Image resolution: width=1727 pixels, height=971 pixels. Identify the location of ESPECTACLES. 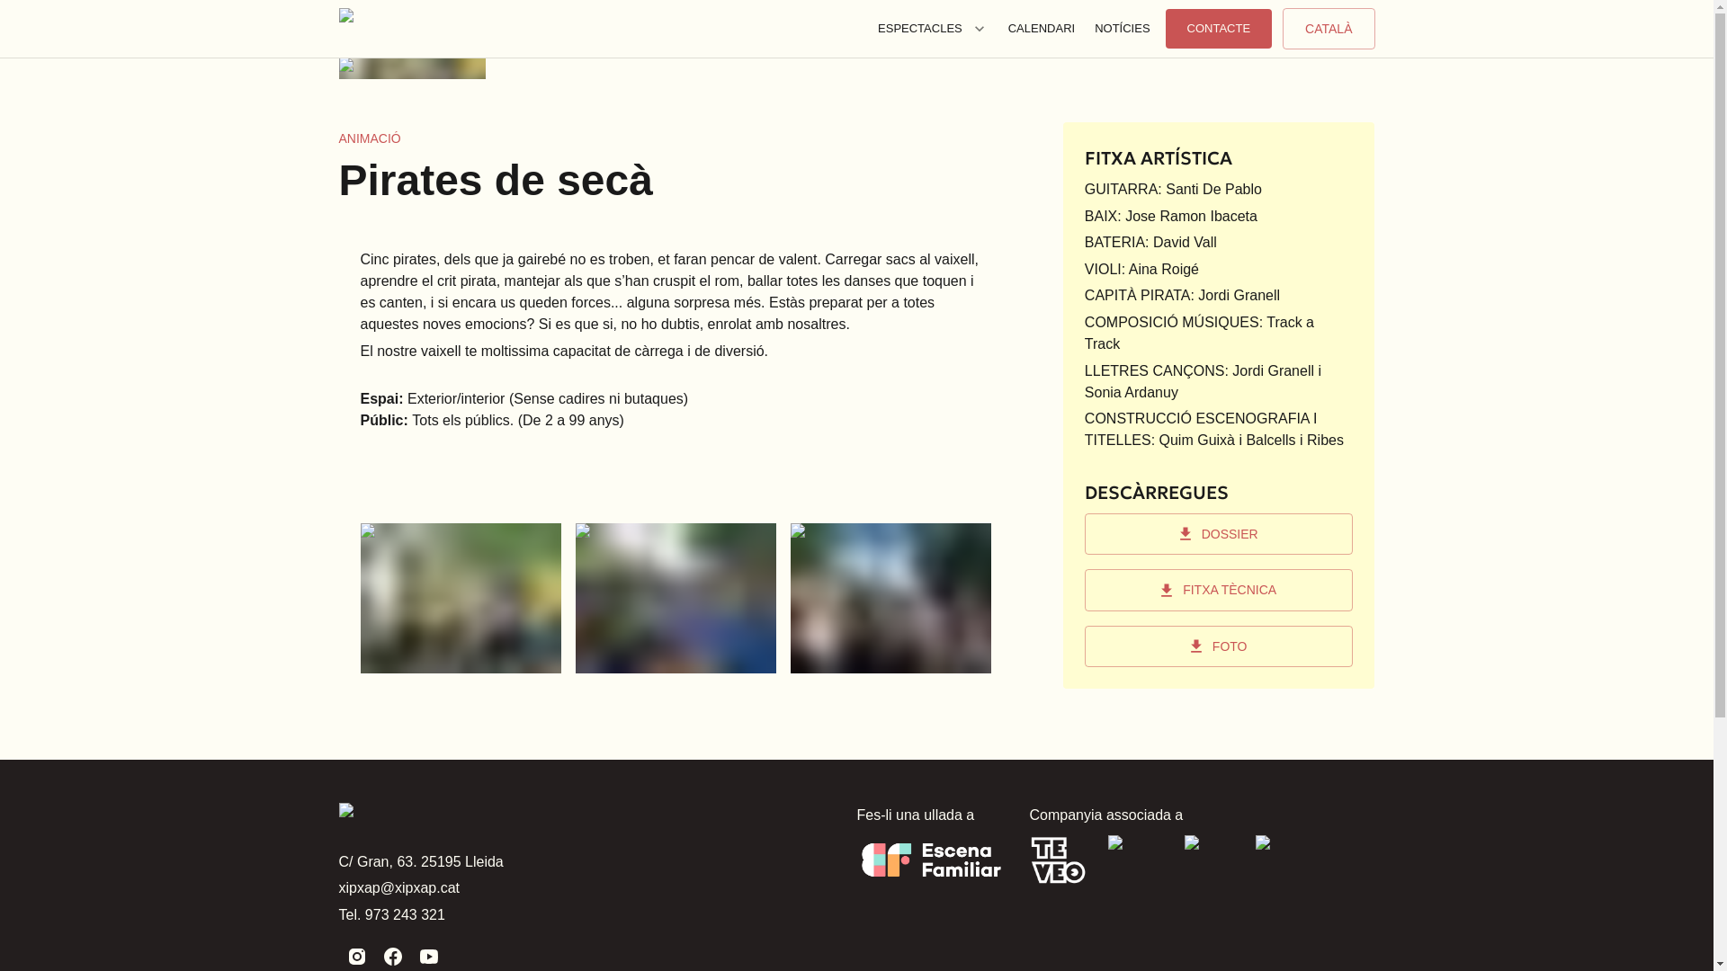
(932, 29).